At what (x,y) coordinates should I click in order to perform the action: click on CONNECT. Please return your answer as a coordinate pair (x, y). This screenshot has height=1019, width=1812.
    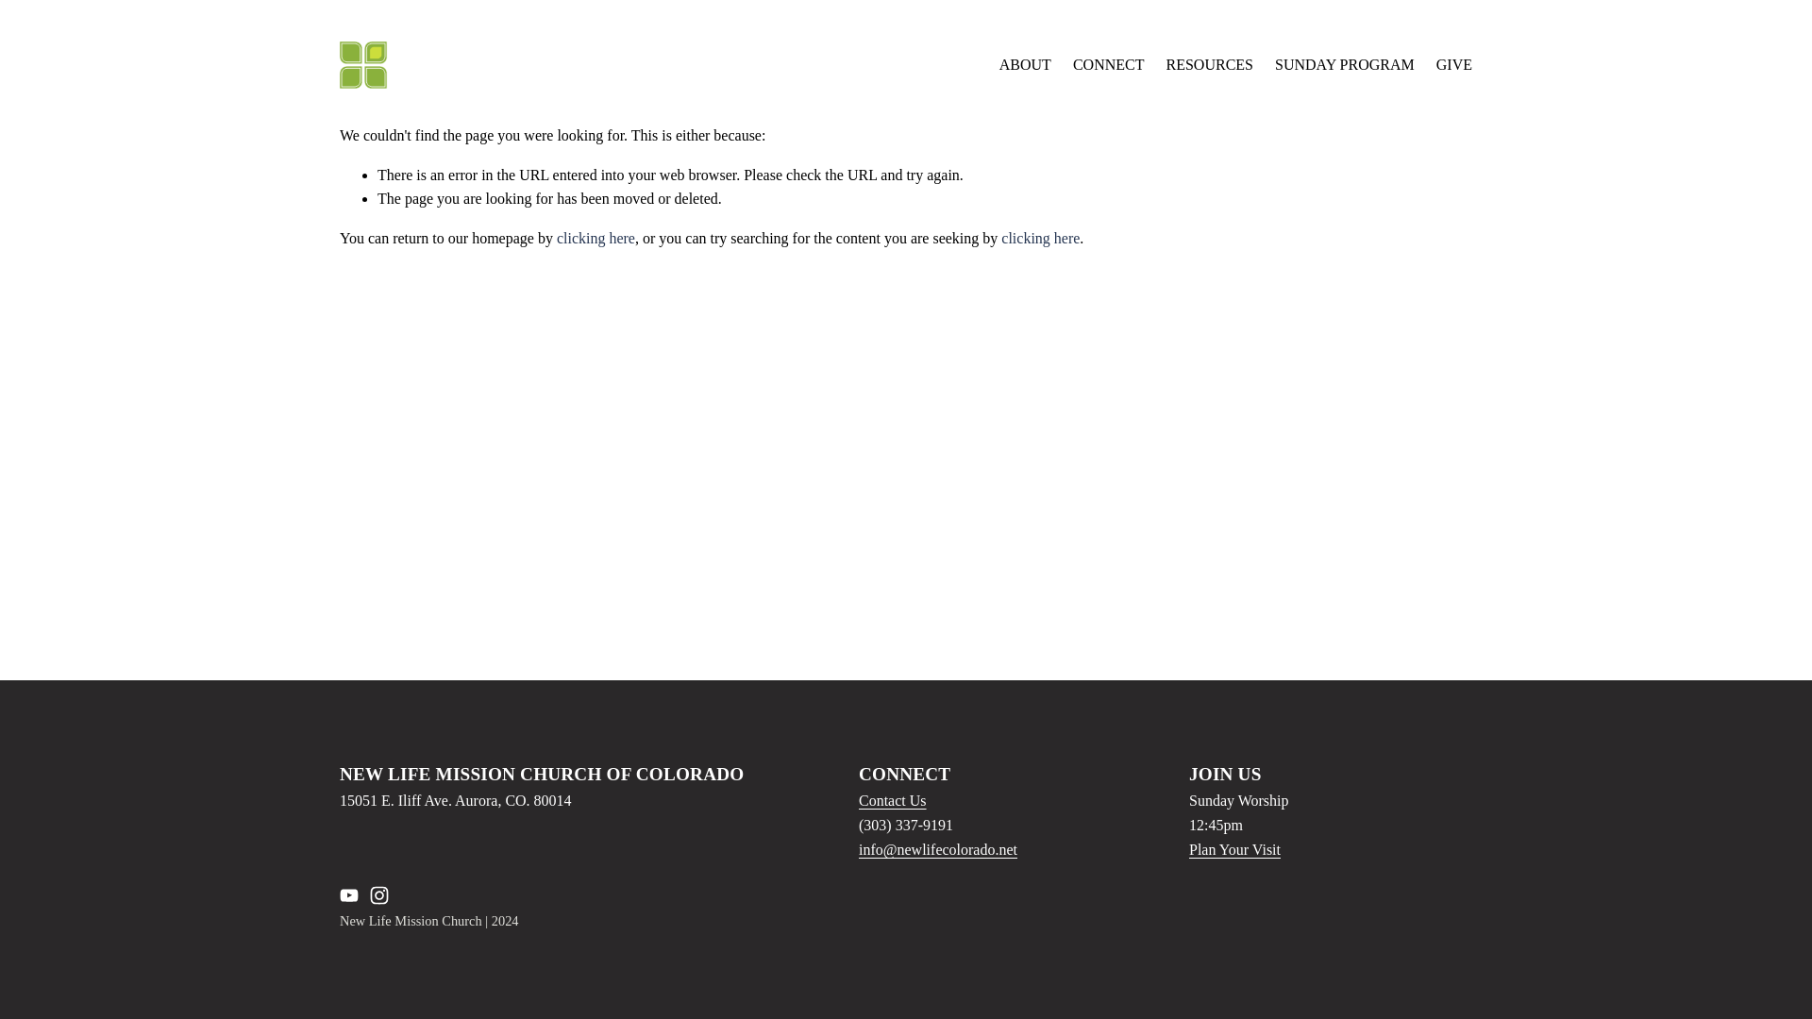
    Looking at the image, I should click on (1108, 66).